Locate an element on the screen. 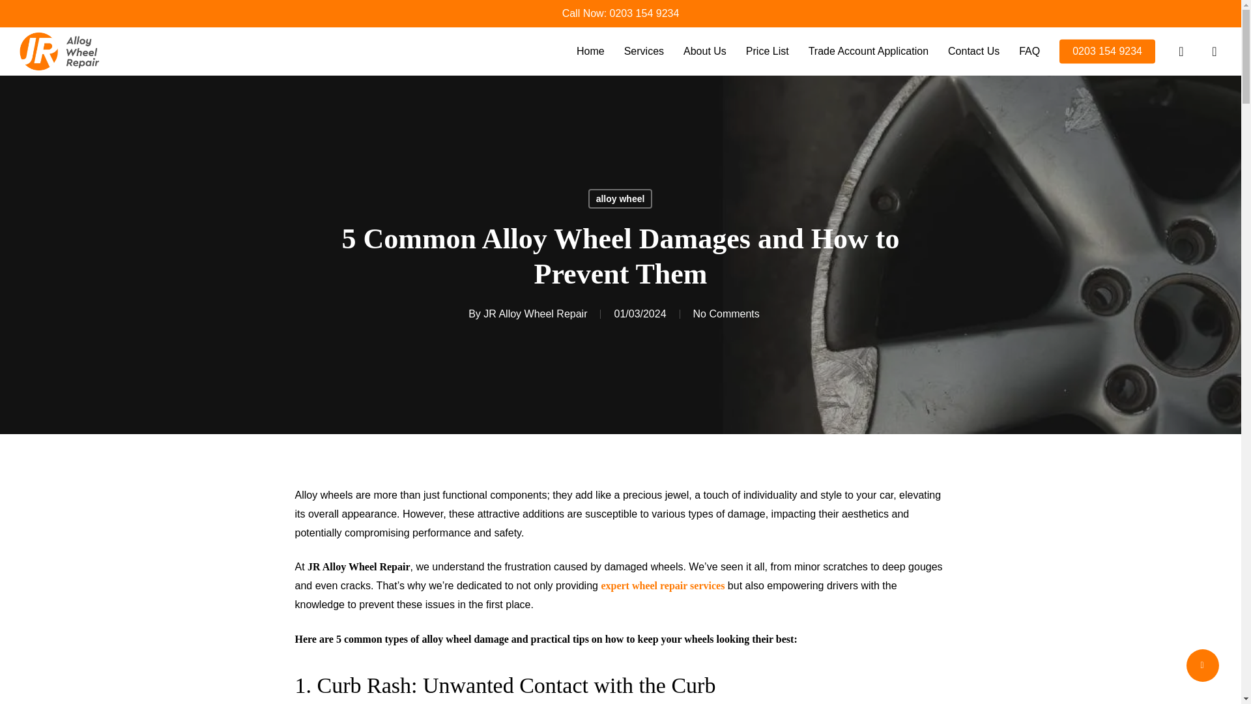 The width and height of the screenshot is (1251, 704). Call Now: 0203 154 9234 is located at coordinates (620, 13).